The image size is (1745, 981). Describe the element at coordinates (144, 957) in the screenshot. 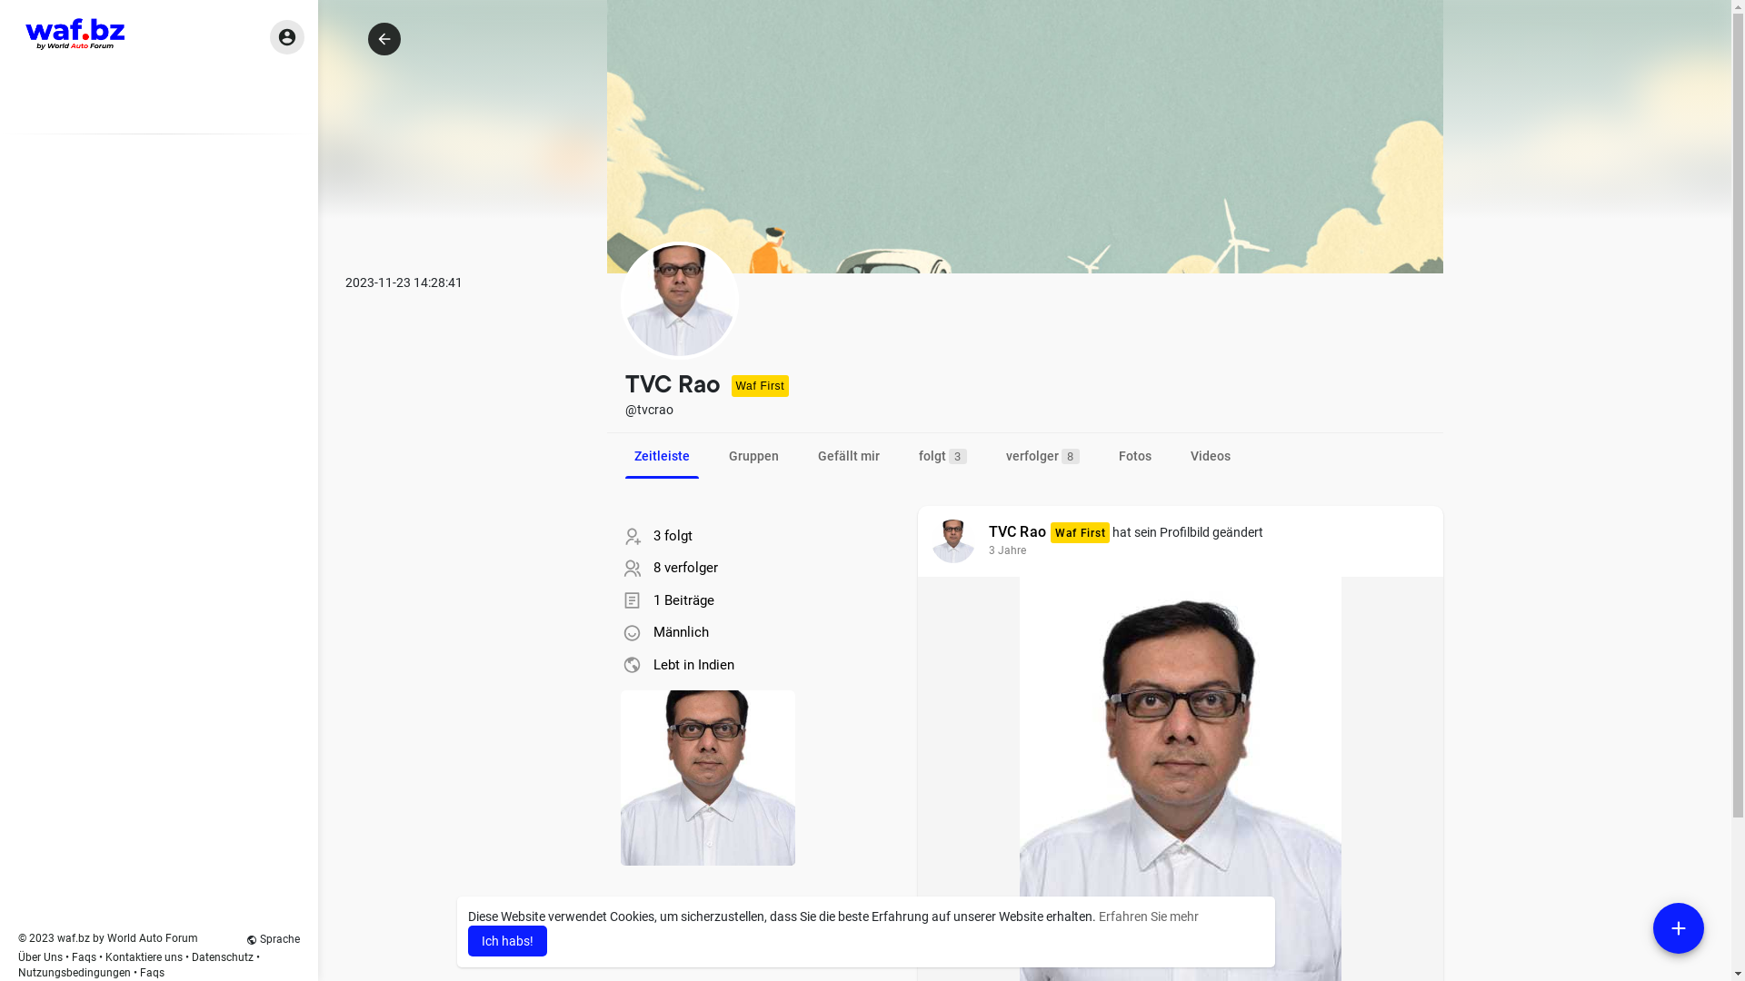

I see `Kontaktiere uns` at that location.